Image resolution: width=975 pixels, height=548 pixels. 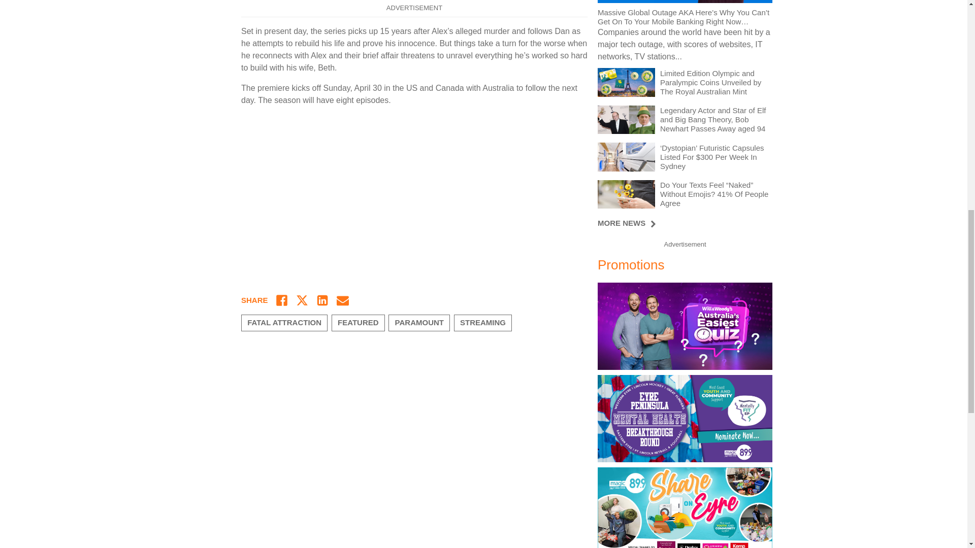 What do you see at coordinates (414, 194) in the screenshot?
I see `YouTube video player` at bounding box center [414, 194].